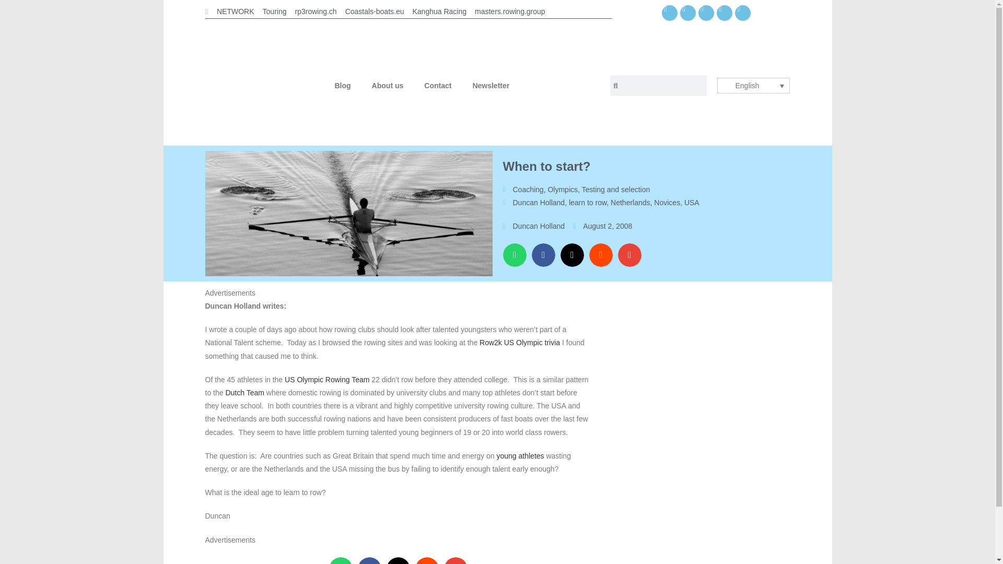 The height and width of the screenshot is (564, 1003). I want to click on Kanghua Racing, so click(439, 11).